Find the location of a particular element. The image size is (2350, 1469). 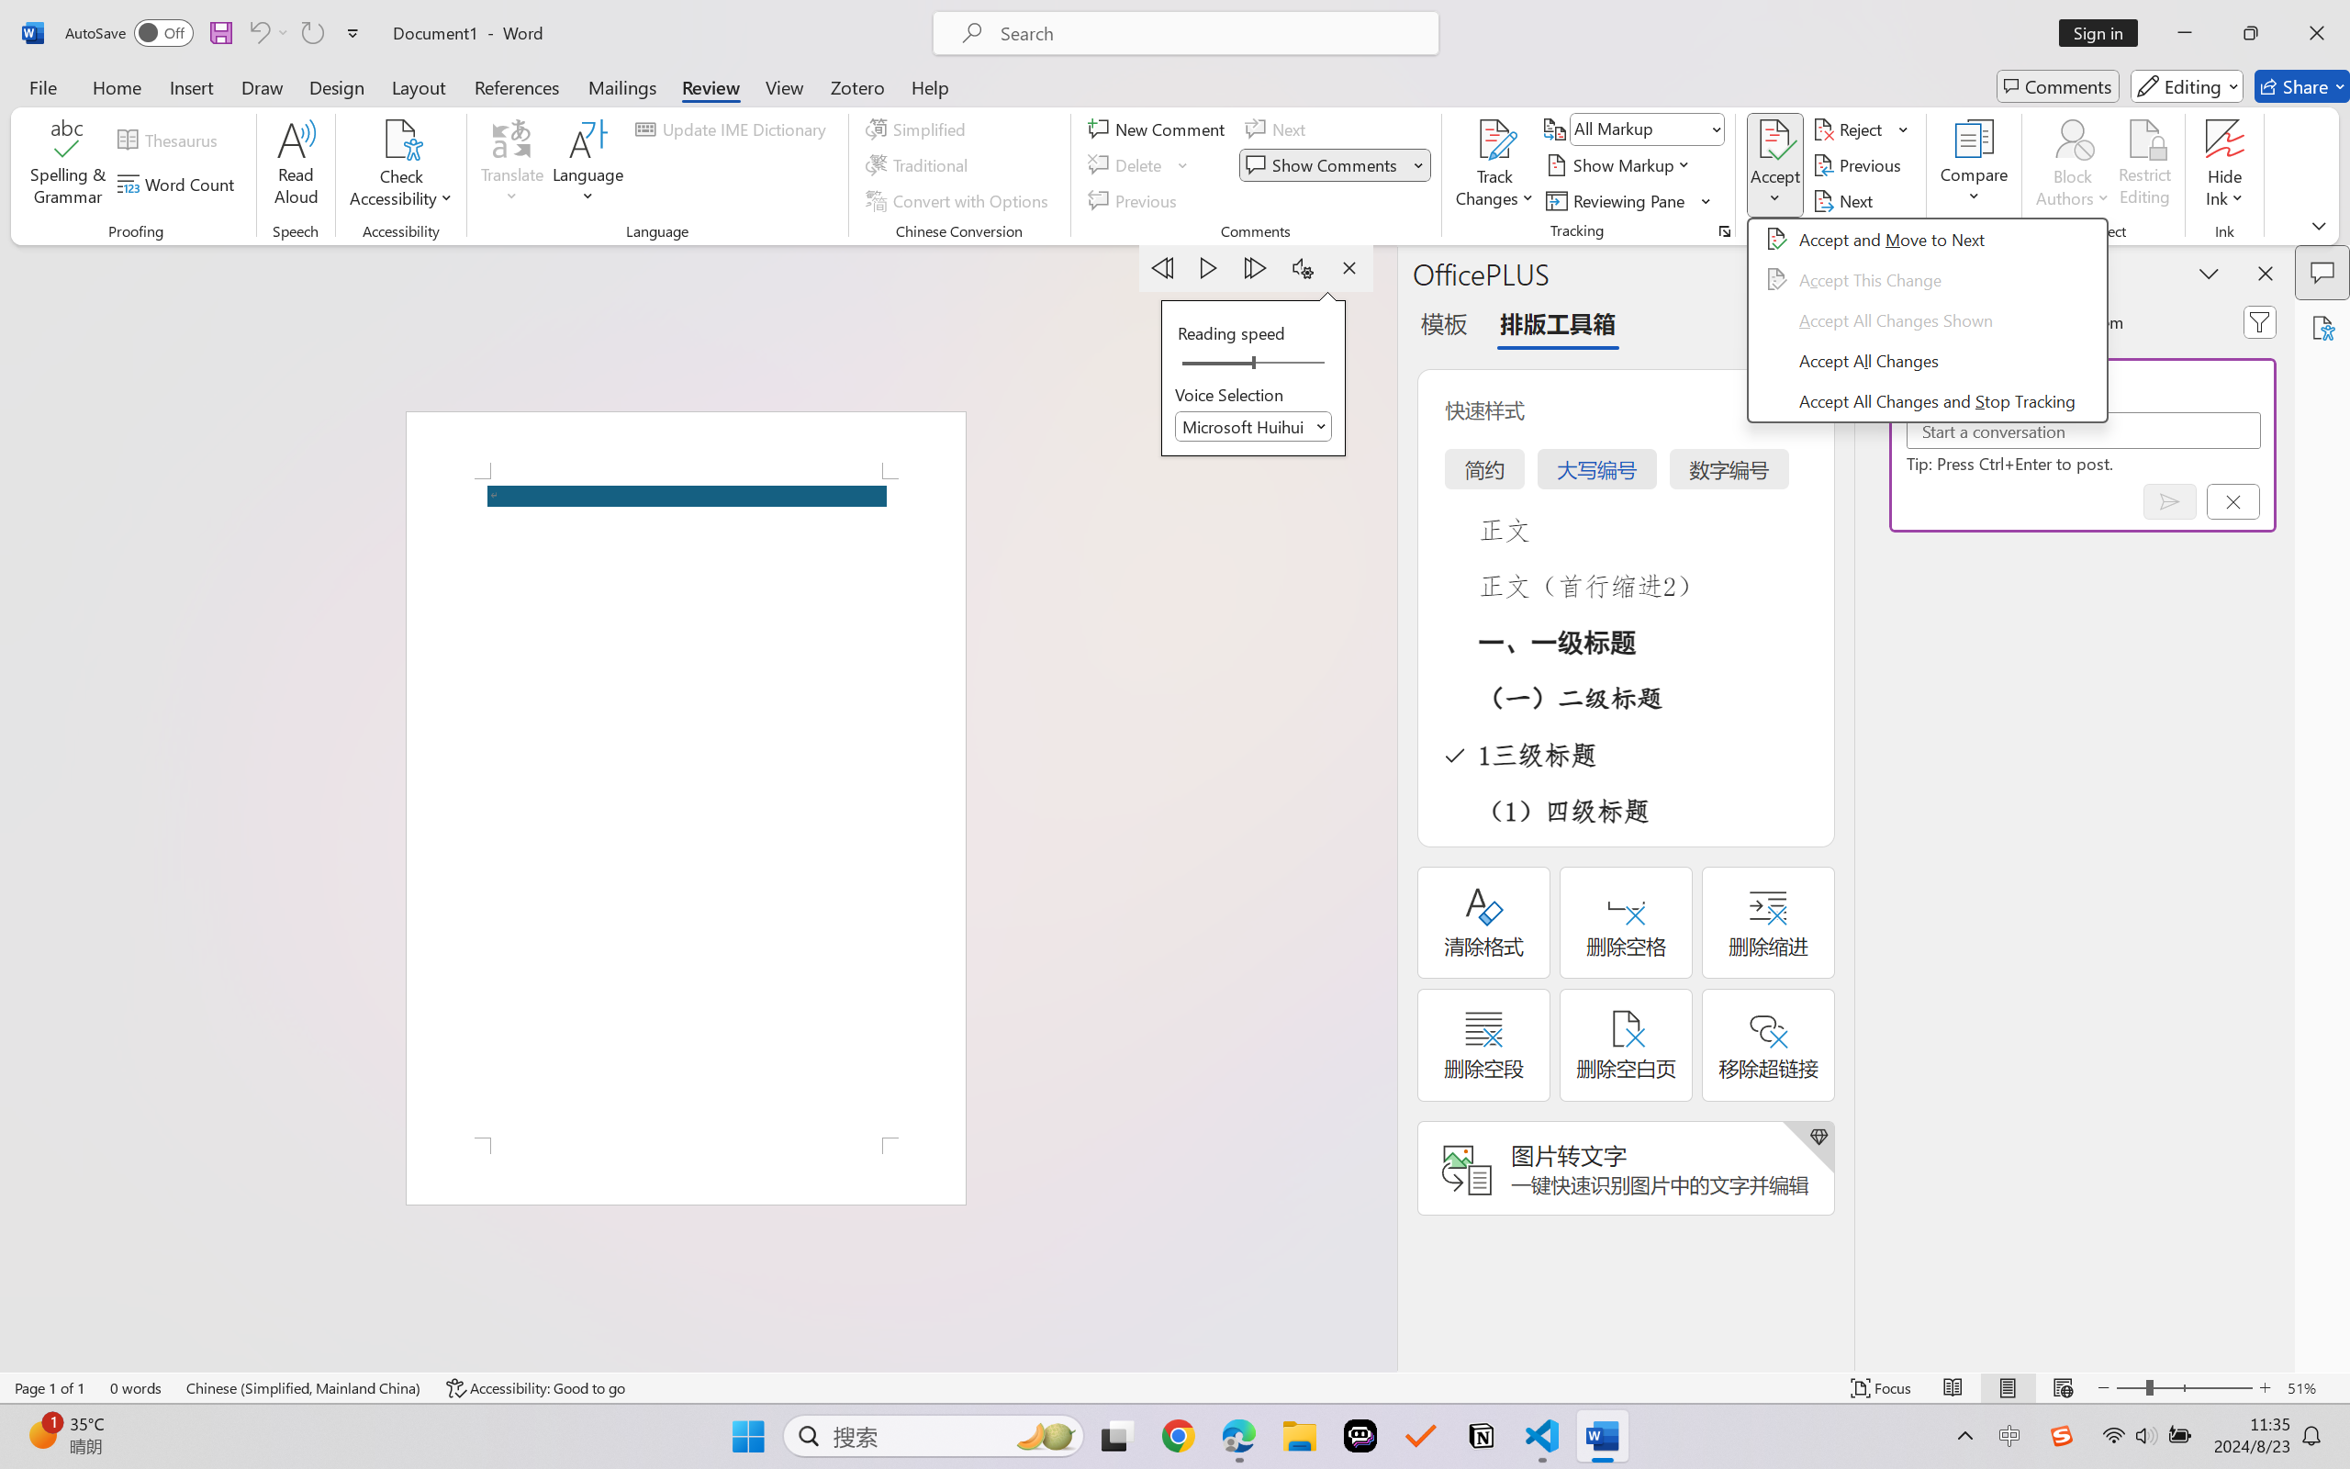

Spelling & Grammar is located at coordinates (68, 165).